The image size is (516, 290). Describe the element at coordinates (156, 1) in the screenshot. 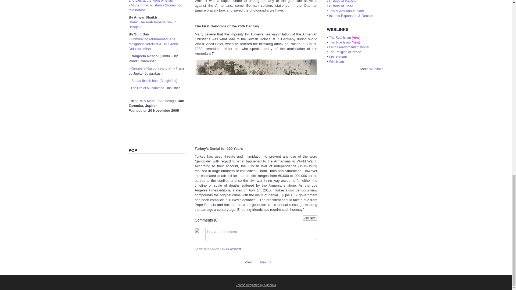

I see `Muhammad and His Quran: Blood and Lies at the Root of Islam` at that location.